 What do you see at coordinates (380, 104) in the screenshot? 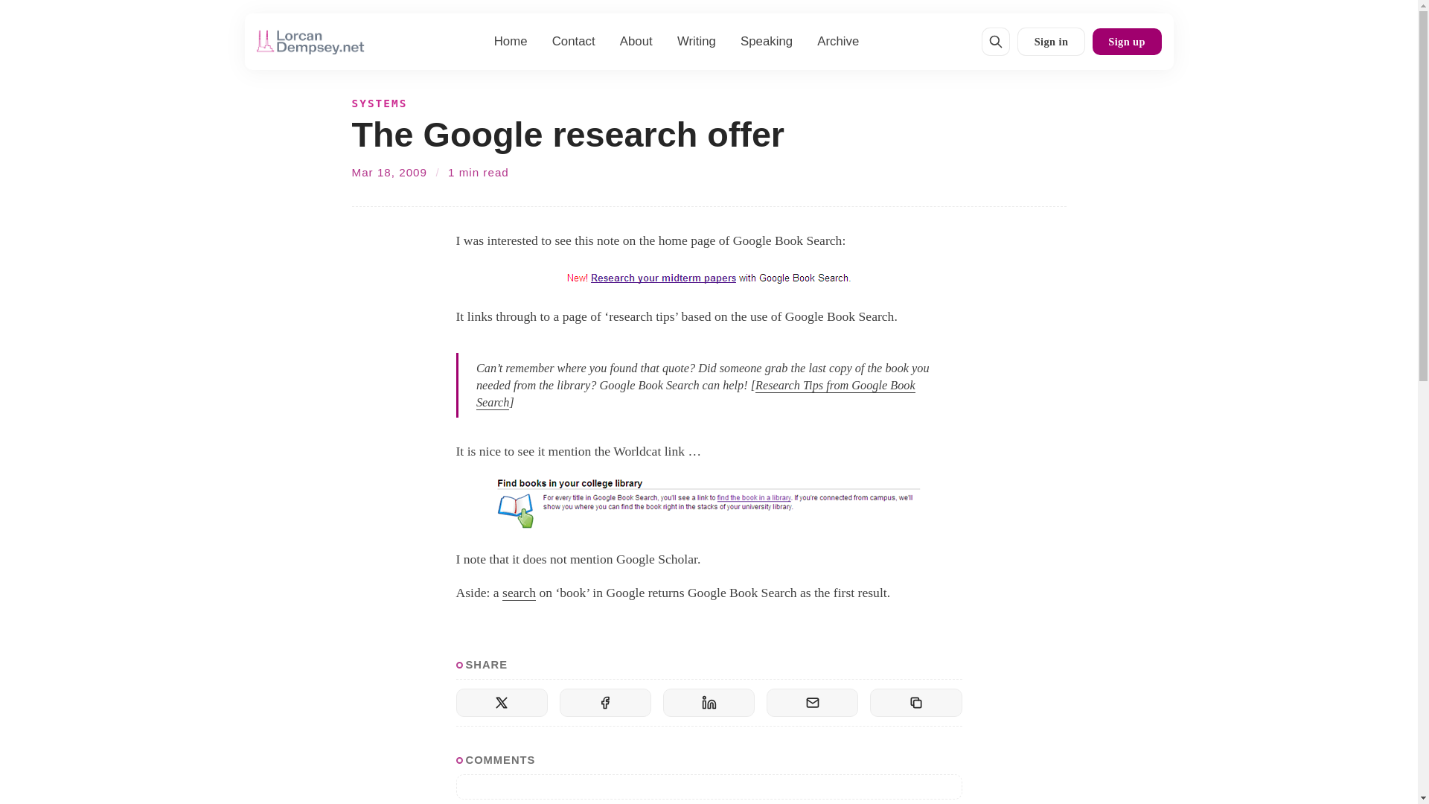
I see `SYSTEMS` at bounding box center [380, 104].